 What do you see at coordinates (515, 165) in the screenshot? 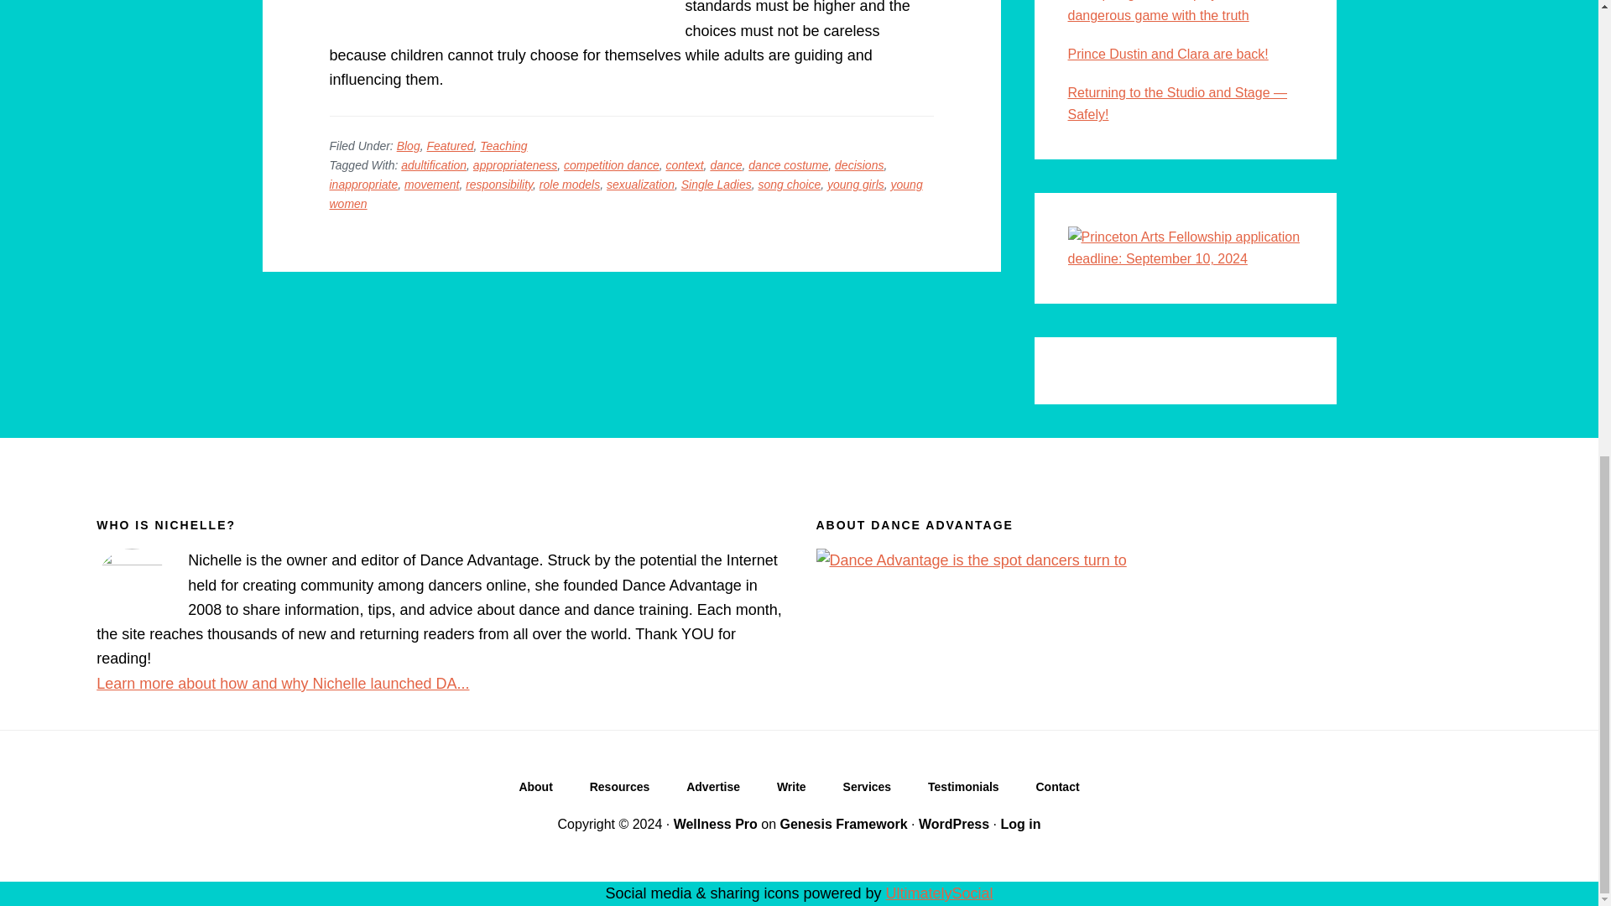
I see `appropriateness` at bounding box center [515, 165].